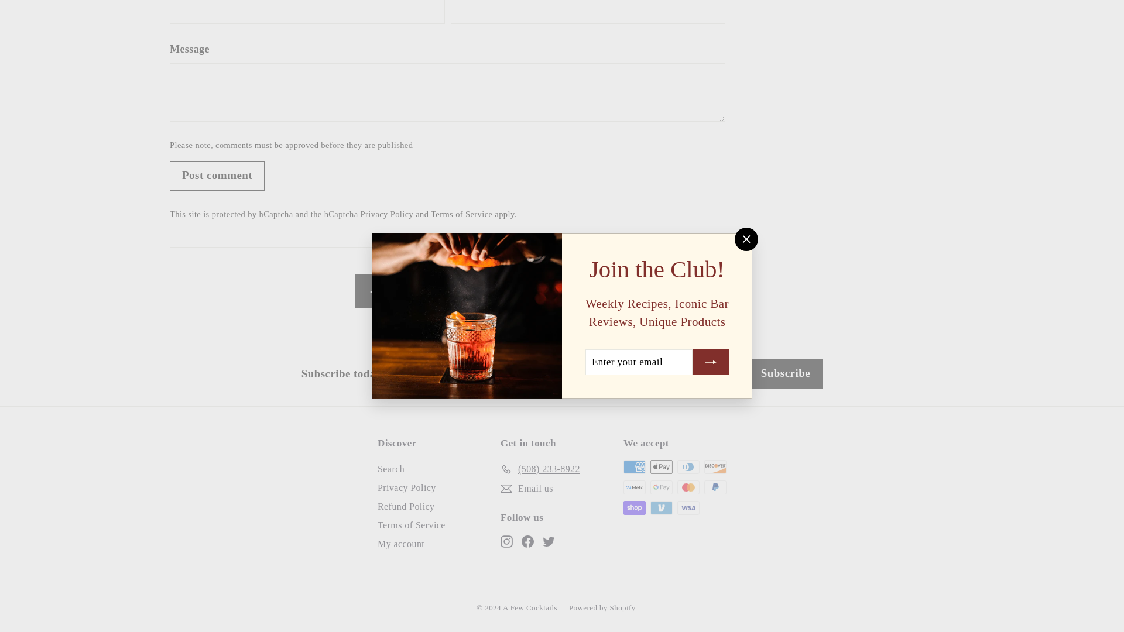 This screenshot has width=1124, height=632. What do you see at coordinates (688, 467) in the screenshot?
I see `Diners Club` at bounding box center [688, 467].